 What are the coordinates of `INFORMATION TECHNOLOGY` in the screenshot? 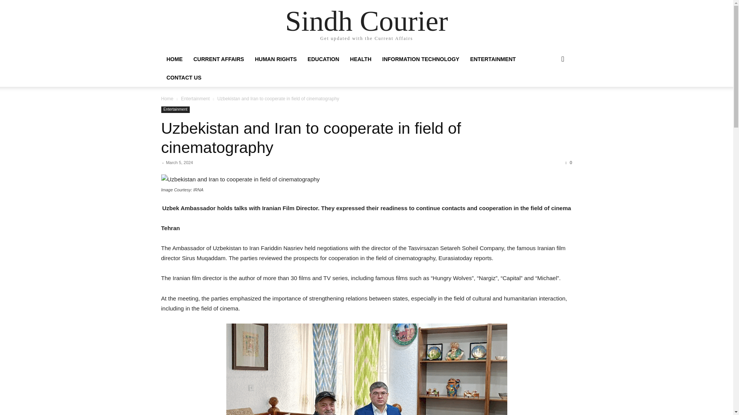 It's located at (421, 59).